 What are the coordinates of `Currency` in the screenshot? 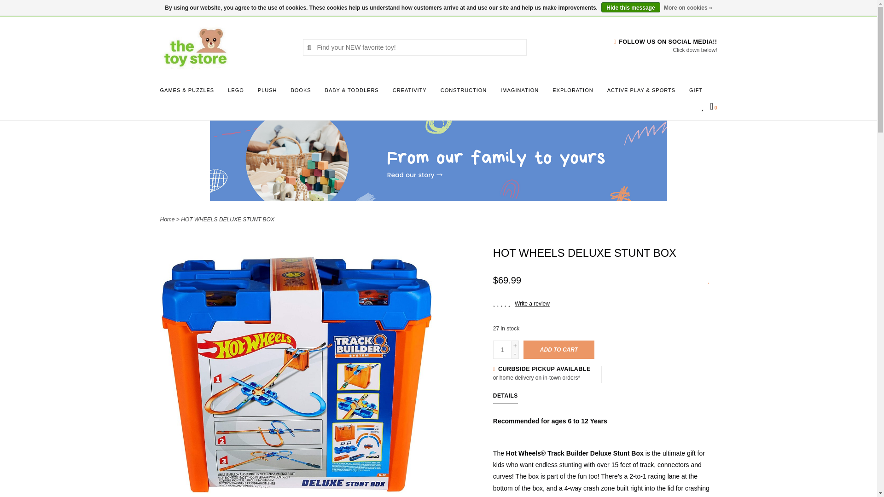 It's located at (172, 7).